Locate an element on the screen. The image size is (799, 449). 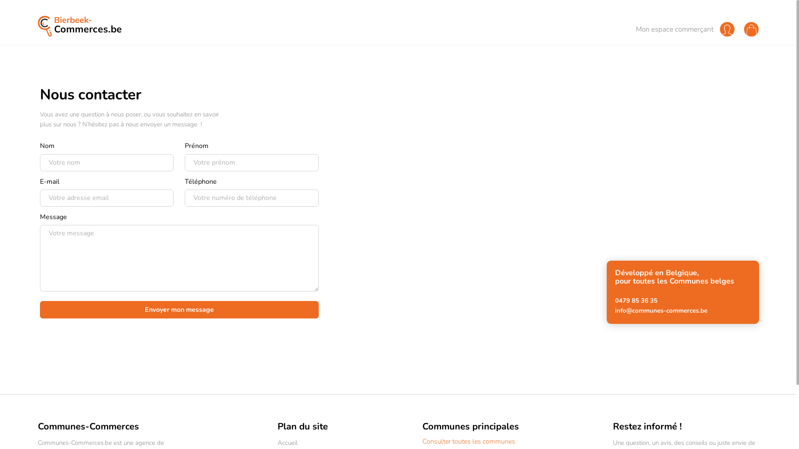
Envoyer mon message is located at coordinates (179, 309).